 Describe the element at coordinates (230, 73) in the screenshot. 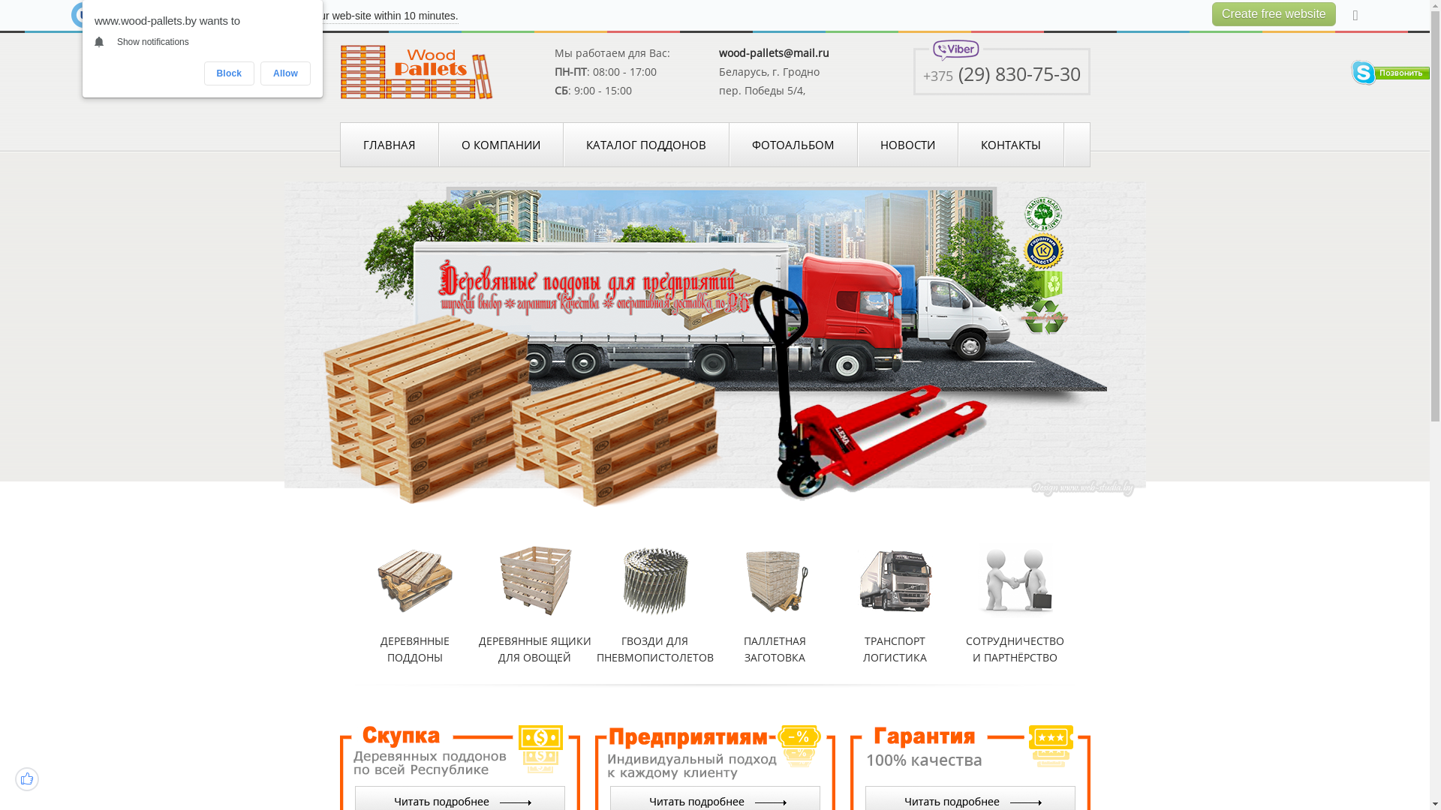

I see `Block` at that location.